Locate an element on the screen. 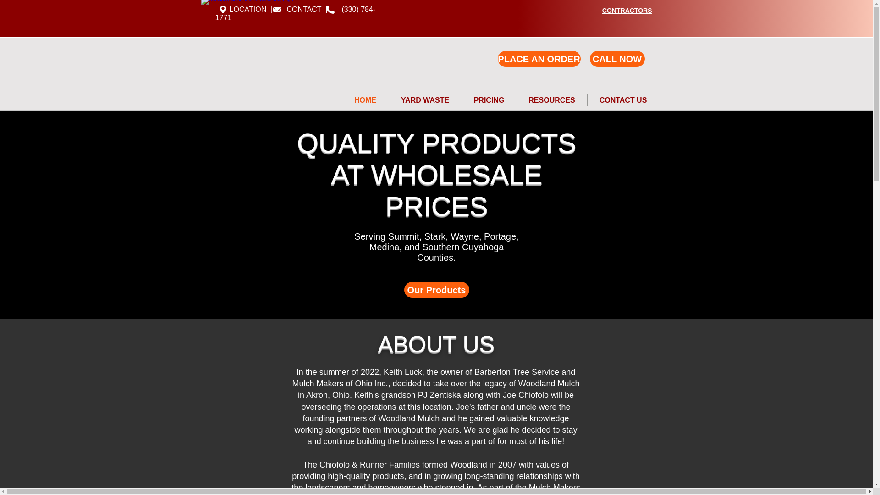  PLACE AN ORDER is located at coordinates (539, 59).